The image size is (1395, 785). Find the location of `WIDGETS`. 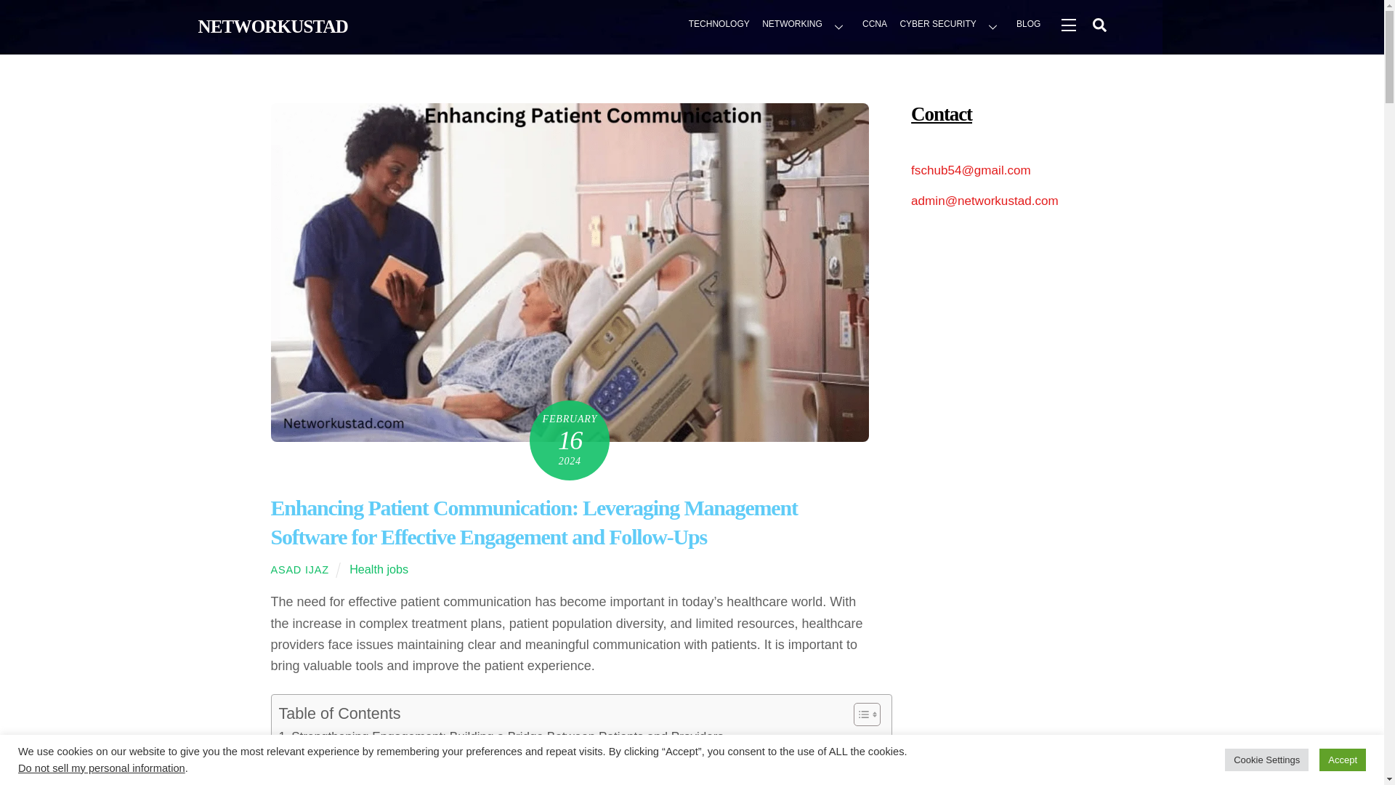

WIDGETS is located at coordinates (1067, 24).